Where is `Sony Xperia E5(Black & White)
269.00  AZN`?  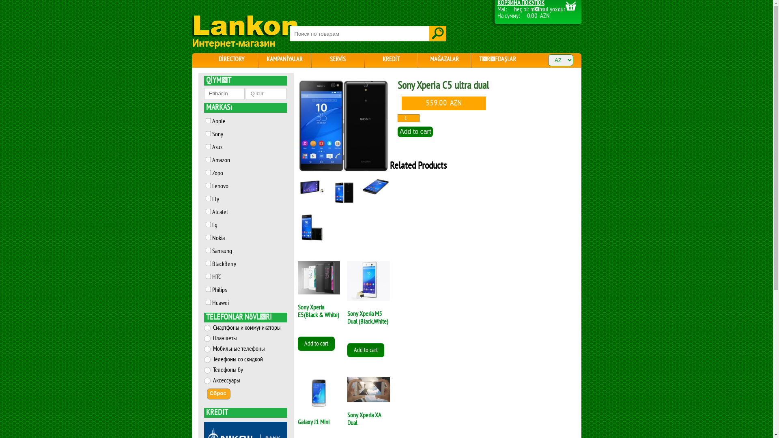
Sony Xperia E5(Black & White)
269.00  AZN is located at coordinates (319, 304).